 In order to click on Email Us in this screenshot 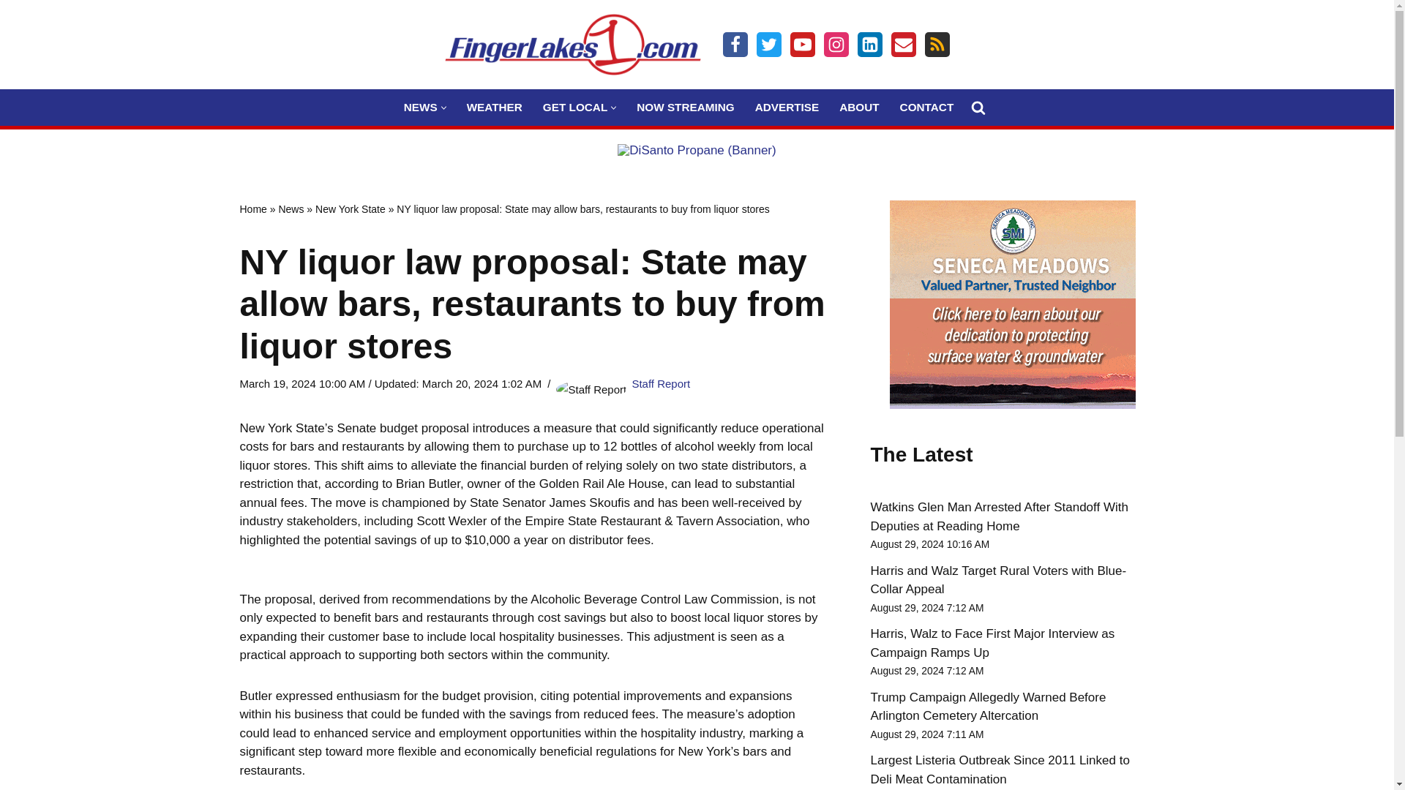, I will do `click(903, 44)`.